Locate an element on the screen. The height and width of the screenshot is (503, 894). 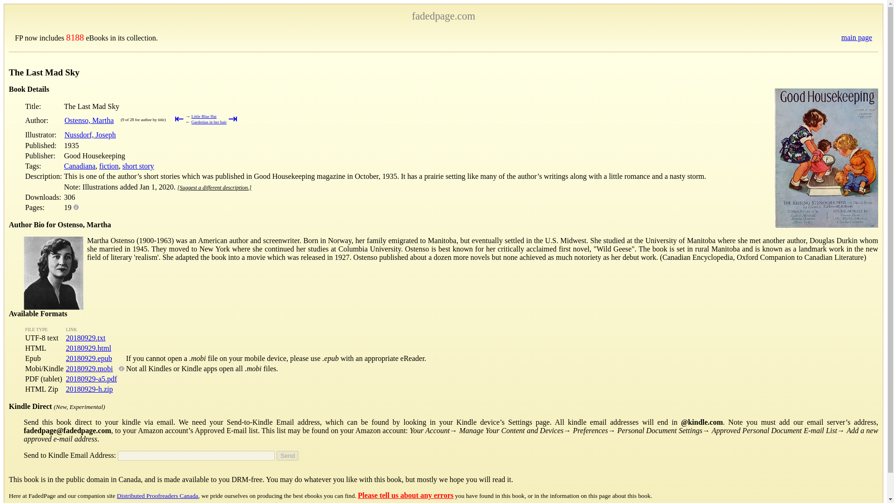
20180929.mobi is located at coordinates (89, 369).